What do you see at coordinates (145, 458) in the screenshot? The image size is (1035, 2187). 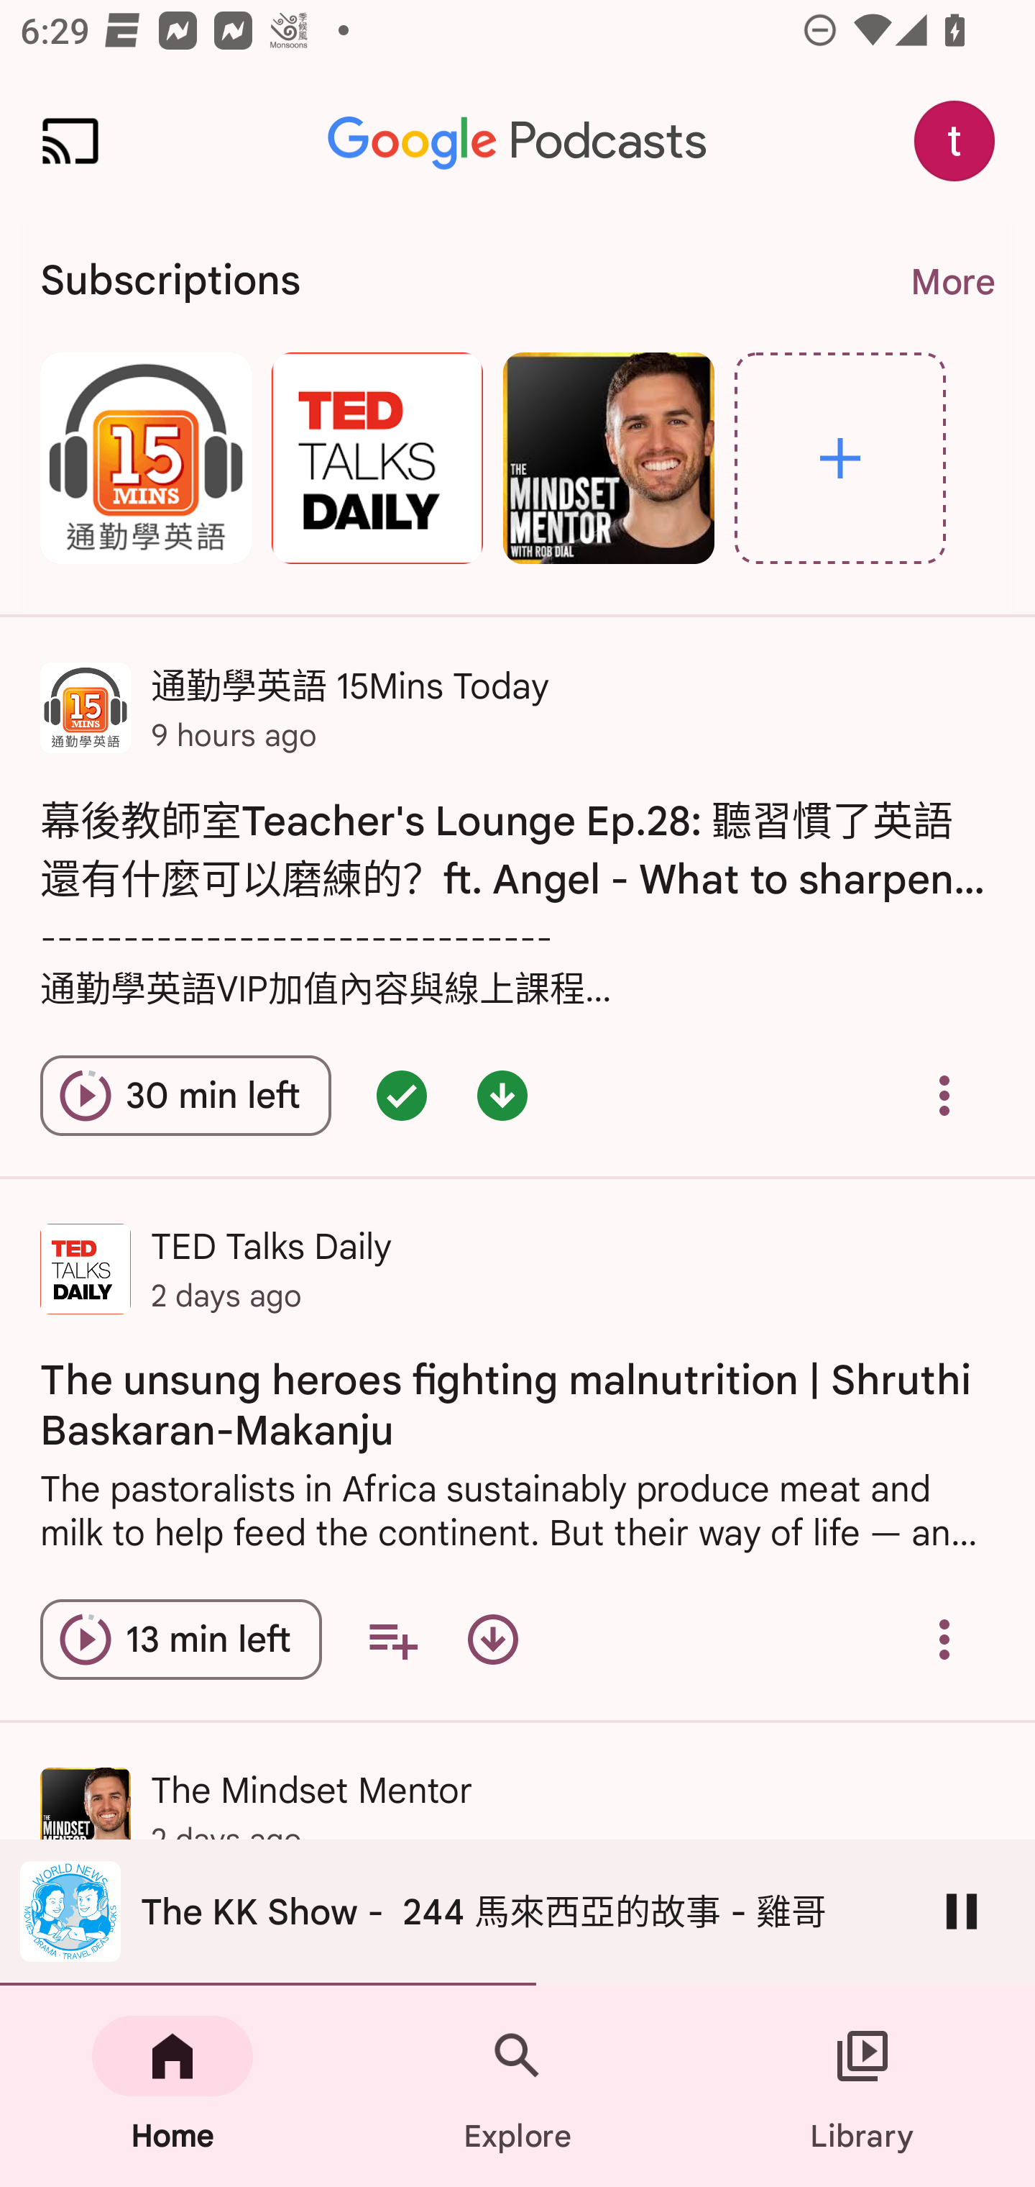 I see `通勤學英語 15Mins Today` at bounding box center [145, 458].